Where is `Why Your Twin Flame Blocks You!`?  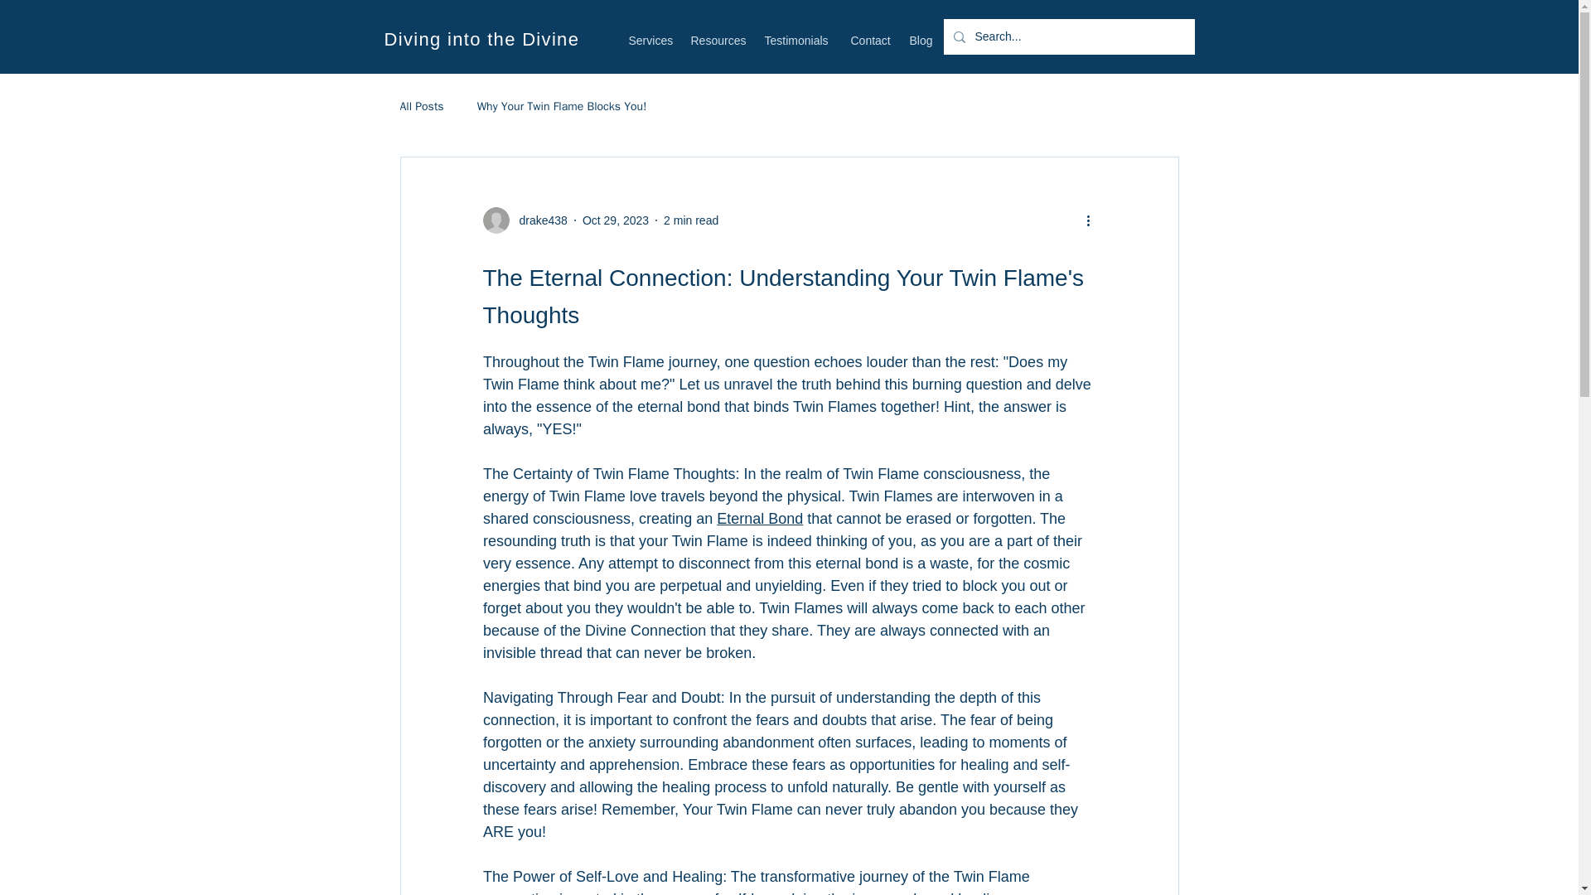
Why Your Twin Flame Blocks You! is located at coordinates (562, 106).